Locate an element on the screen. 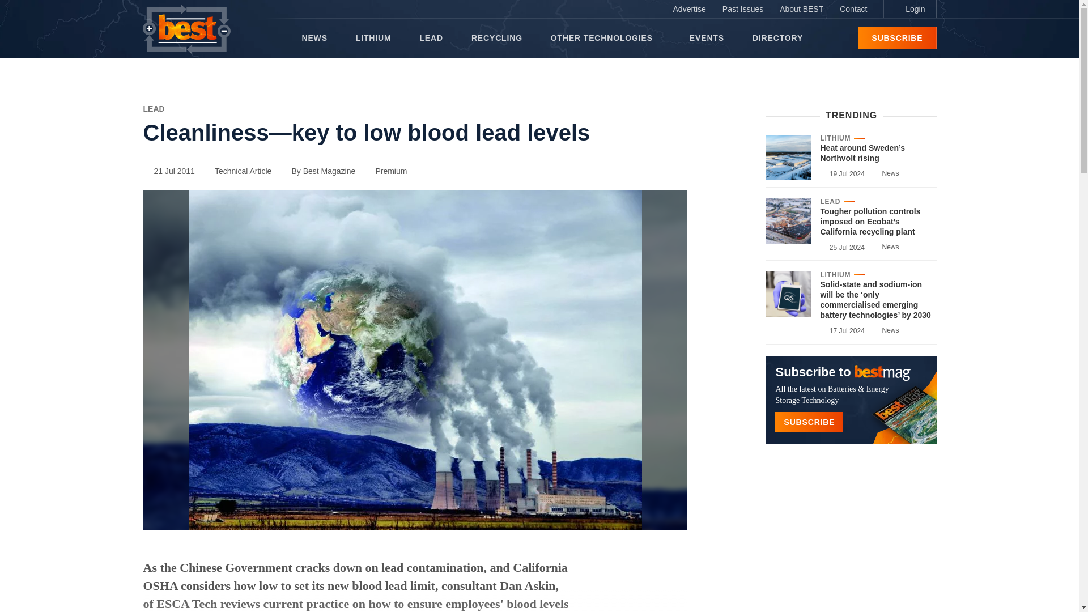  LEAD is located at coordinates (153, 108).